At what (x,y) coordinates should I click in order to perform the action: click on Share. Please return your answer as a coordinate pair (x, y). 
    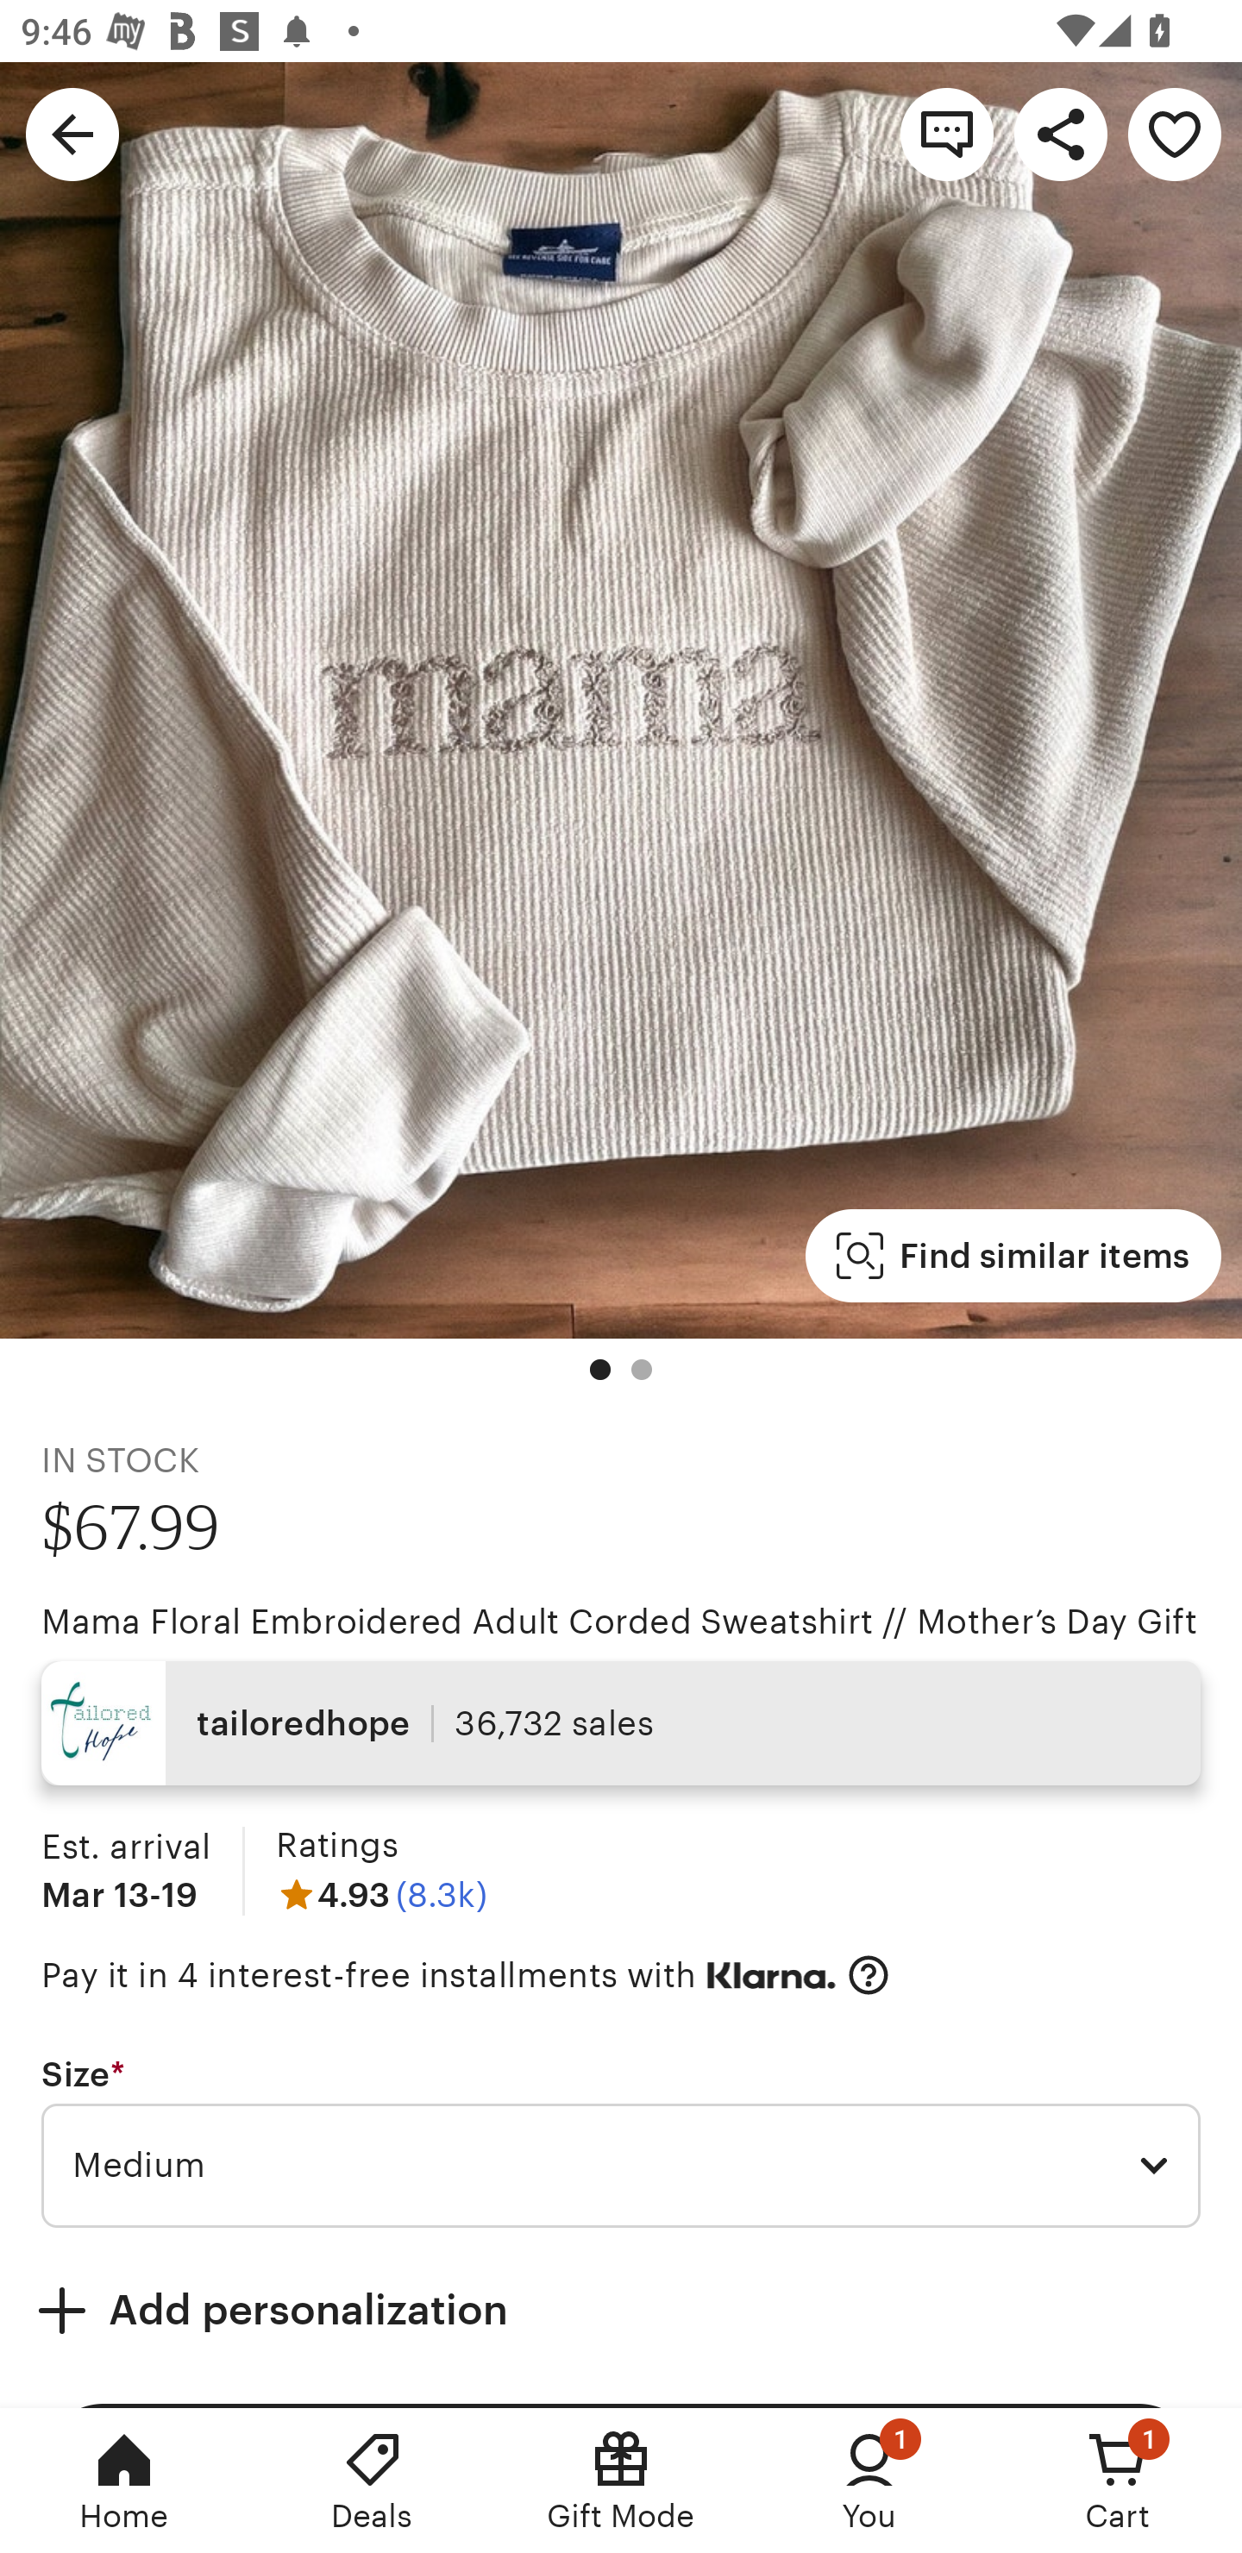
    Looking at the image, I should click on (1061, 133).